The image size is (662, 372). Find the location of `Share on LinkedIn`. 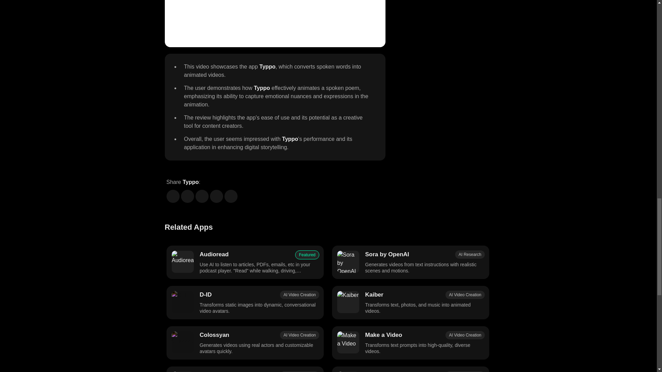

Share on LinkedIn is located at coordinates (202, 196).